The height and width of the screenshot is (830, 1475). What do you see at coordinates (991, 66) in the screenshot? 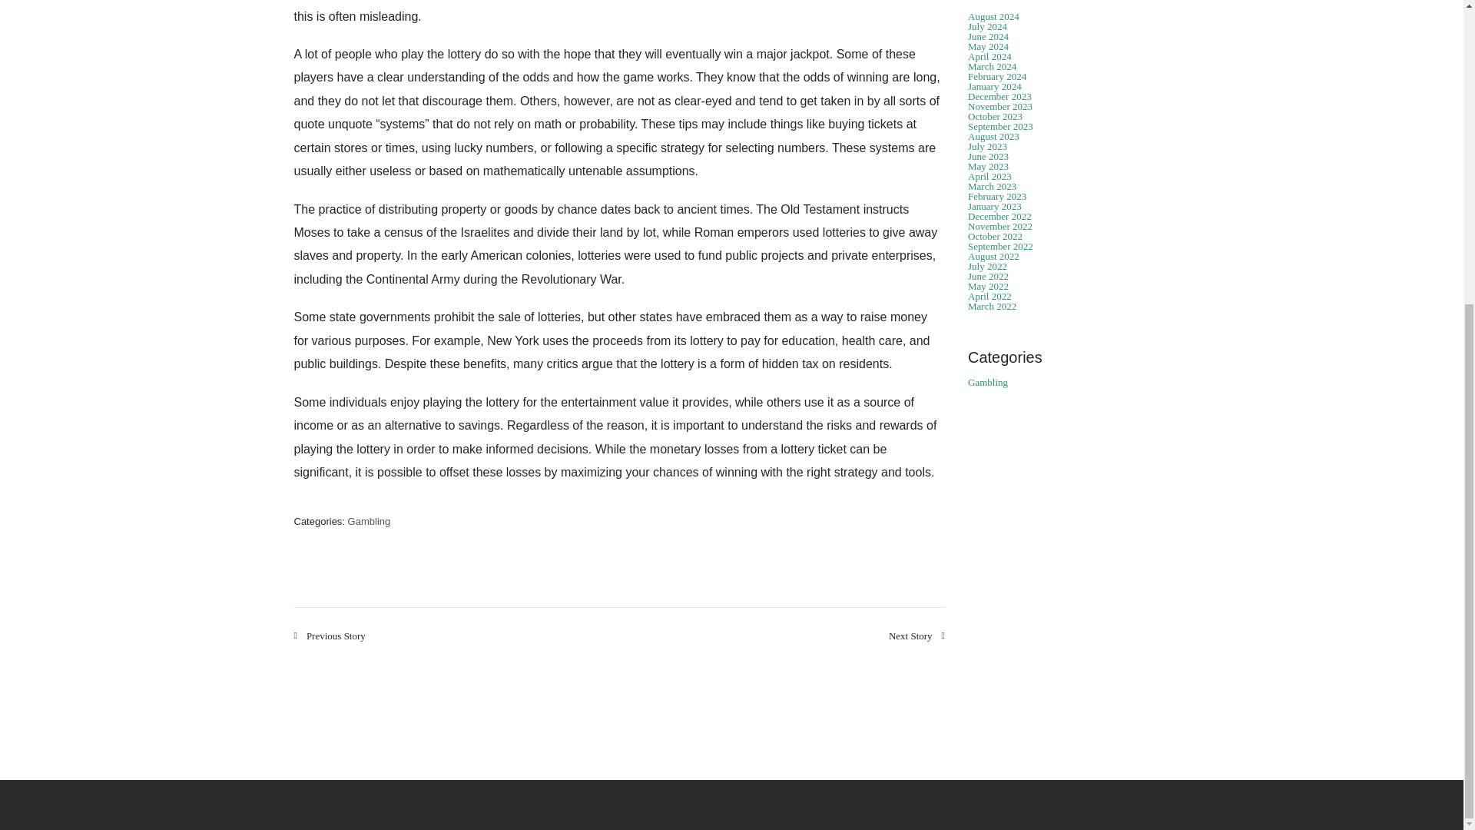
I see `March 2024` at bounding box center [991, 66].